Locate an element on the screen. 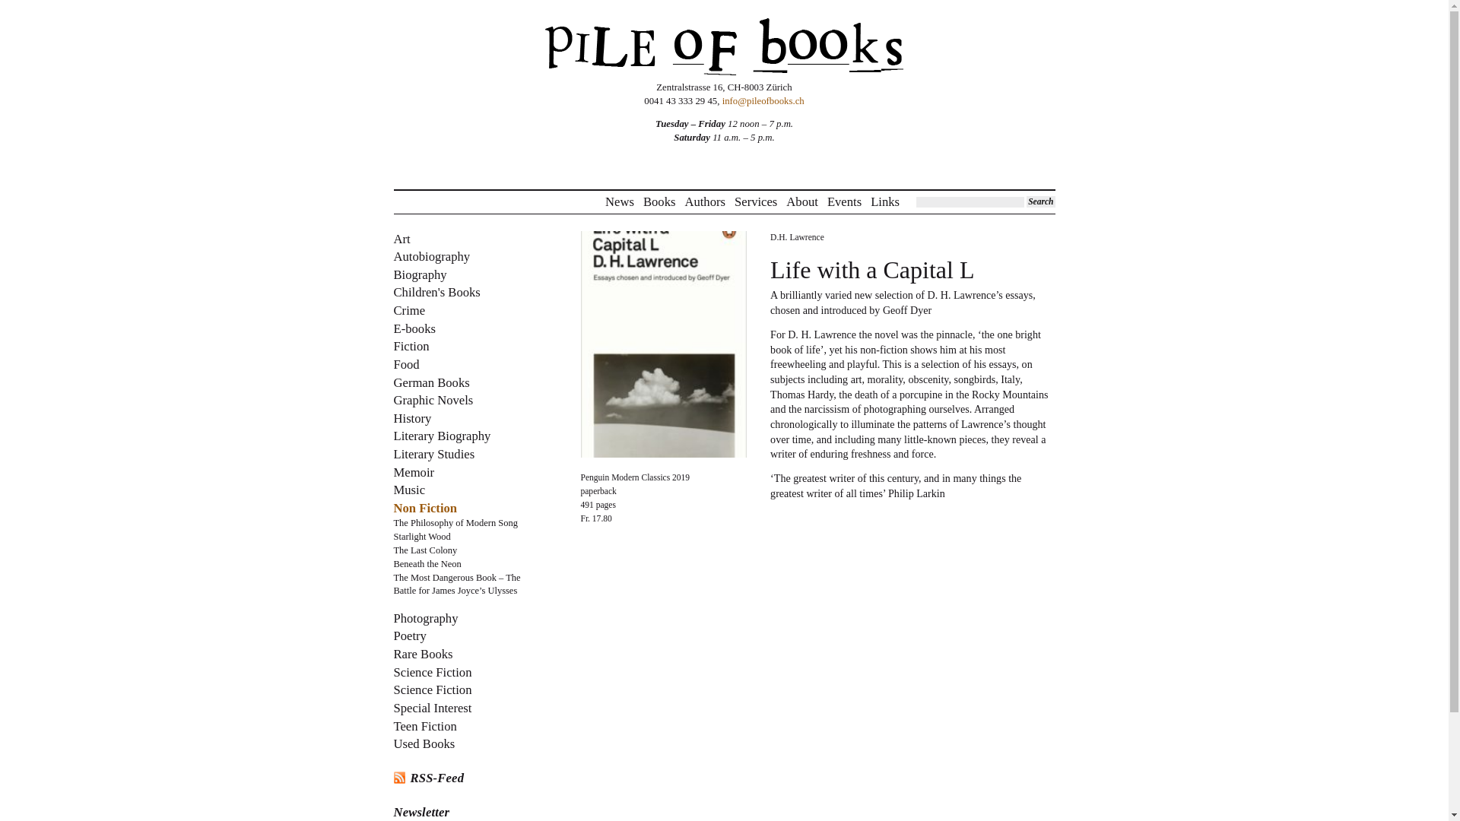  Teen Fiction is located at coordinates (425, 727).